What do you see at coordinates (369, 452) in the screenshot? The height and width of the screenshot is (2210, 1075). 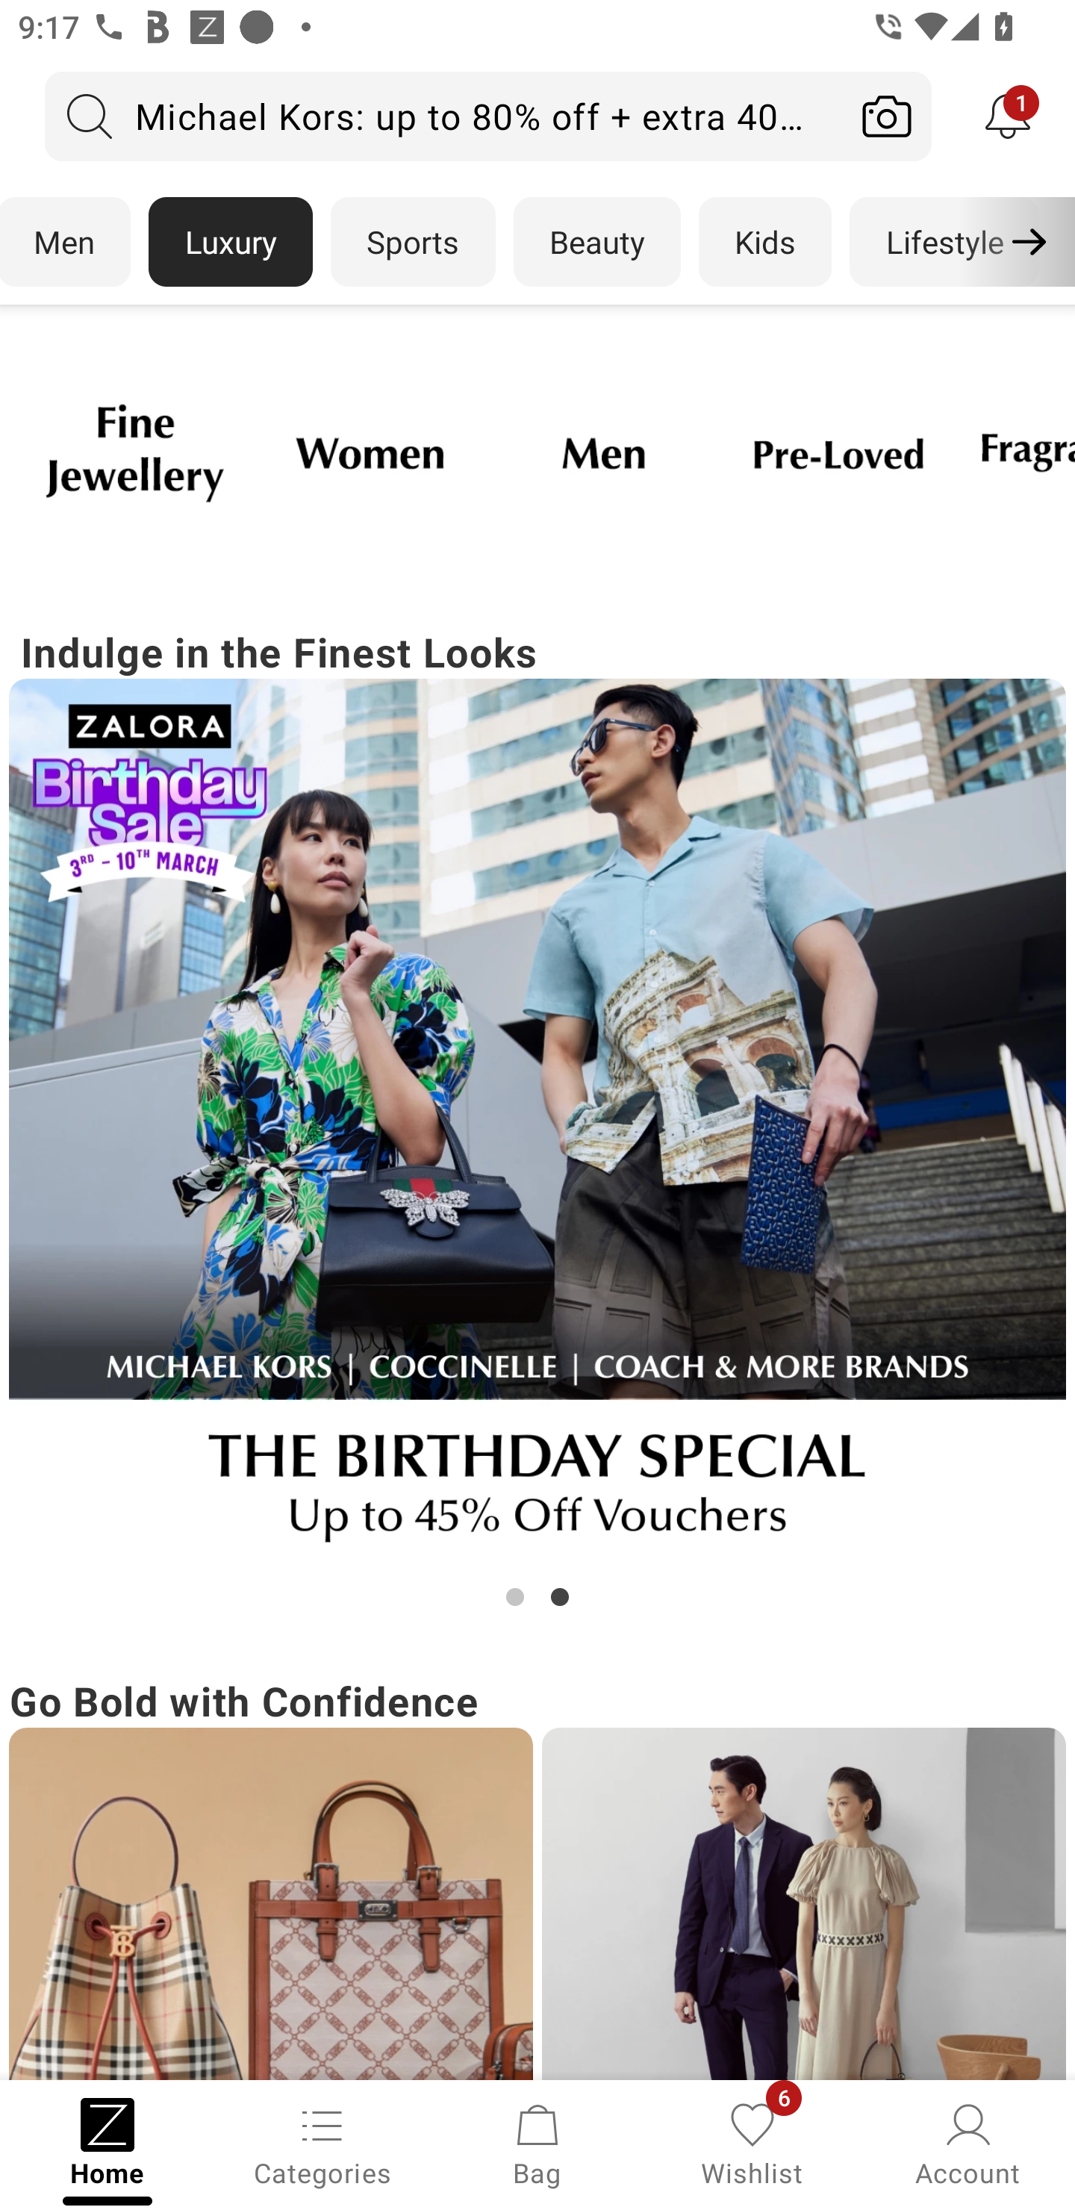 I see `Campaign banner` at bounding box center [369, 452].